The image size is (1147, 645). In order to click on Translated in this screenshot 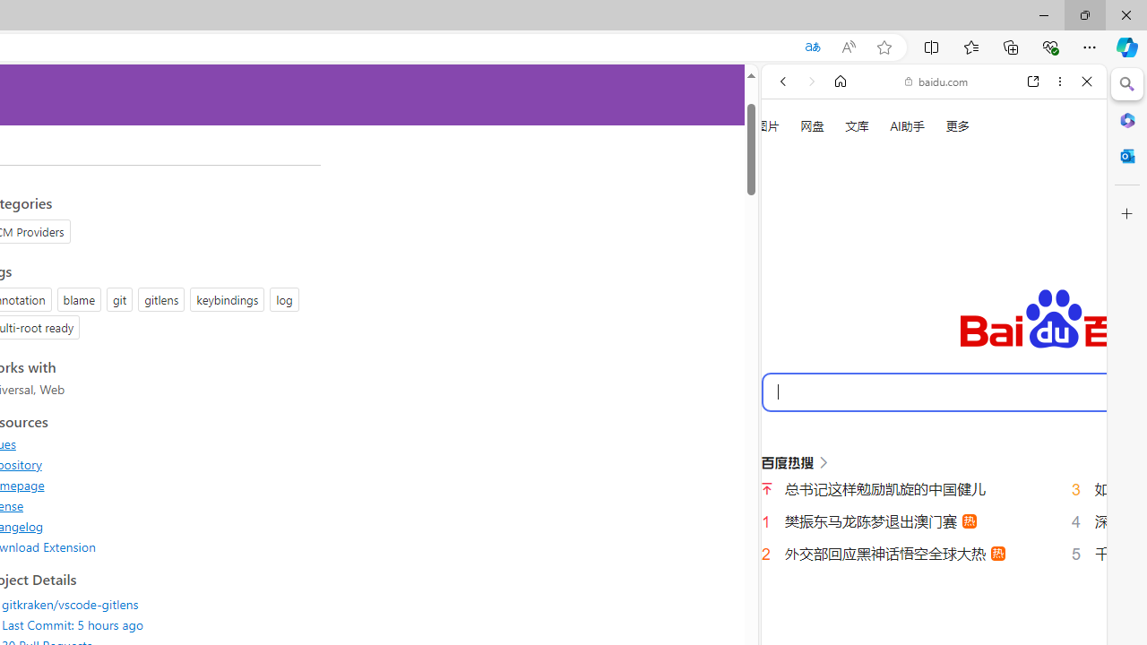, I will do `click(812, 47)`.